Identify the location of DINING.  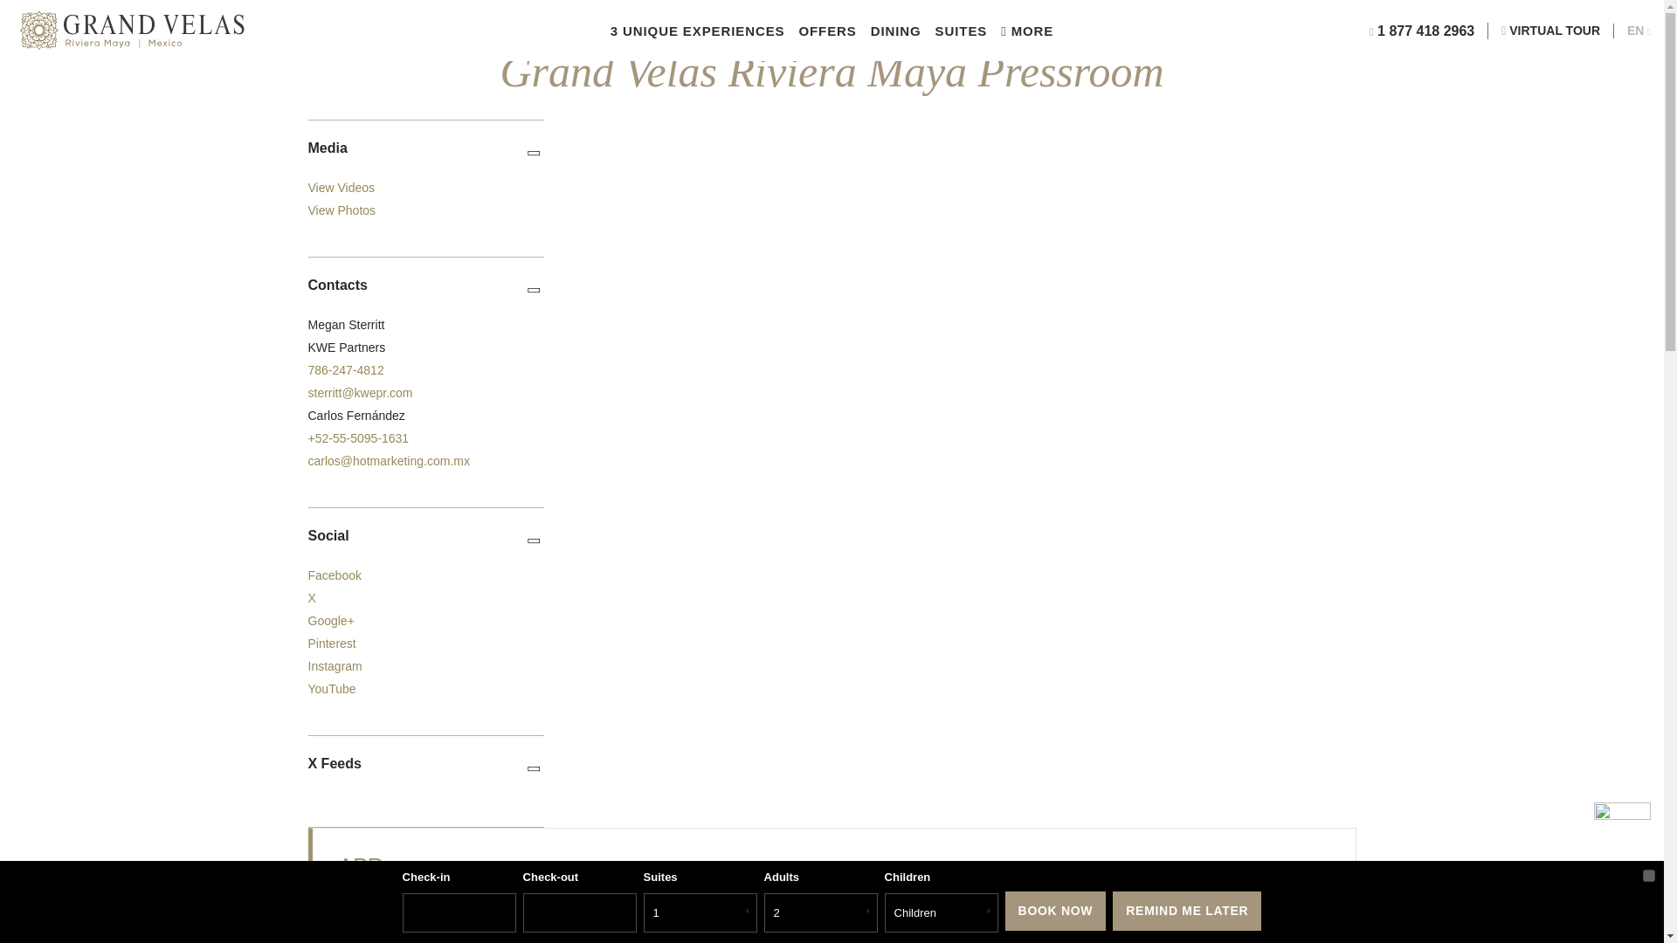
(895, 30).